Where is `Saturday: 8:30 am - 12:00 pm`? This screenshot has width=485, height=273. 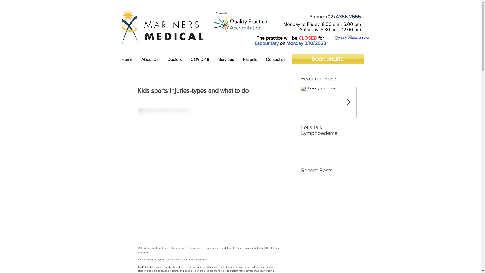 Saturday: 8:30 am - 12:00 pm is located at coordinates (330, 29).